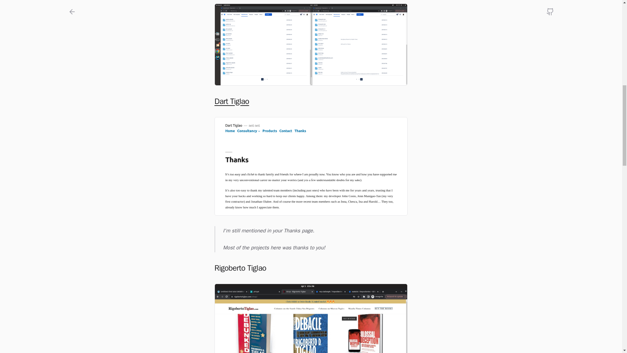  I want to click on Dart Tiglao, so click(232, 101).